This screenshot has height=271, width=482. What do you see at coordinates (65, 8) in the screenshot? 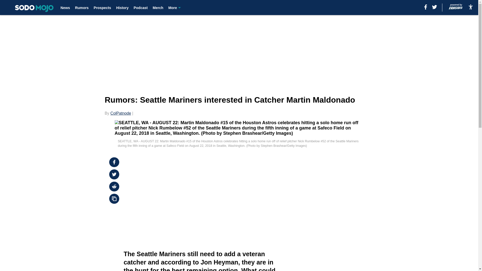
I see `News` at bounding box center [65, 8].